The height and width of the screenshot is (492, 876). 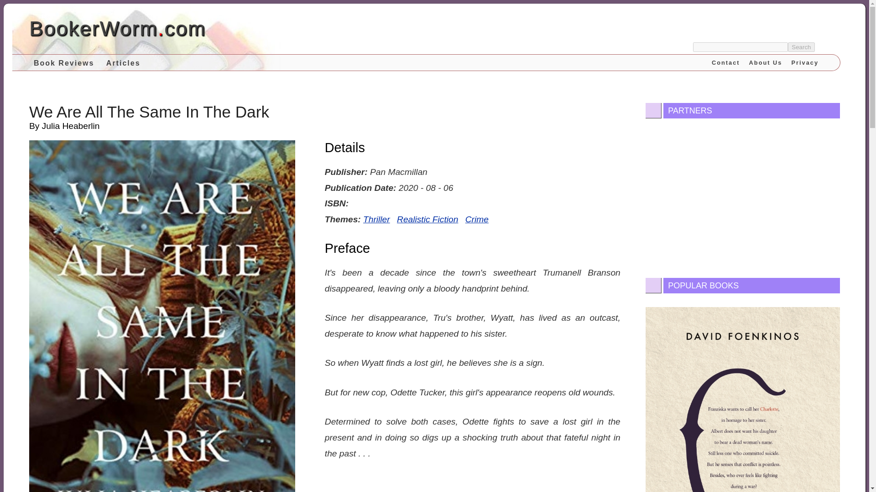 I want to click on Realistic Fiction, so click(x=427, y=220).